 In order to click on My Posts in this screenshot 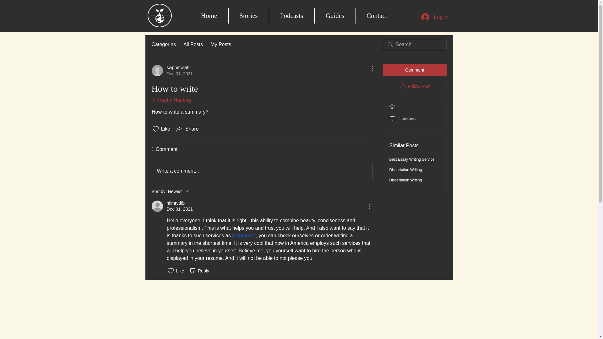, I will do `click(220, 45)`.